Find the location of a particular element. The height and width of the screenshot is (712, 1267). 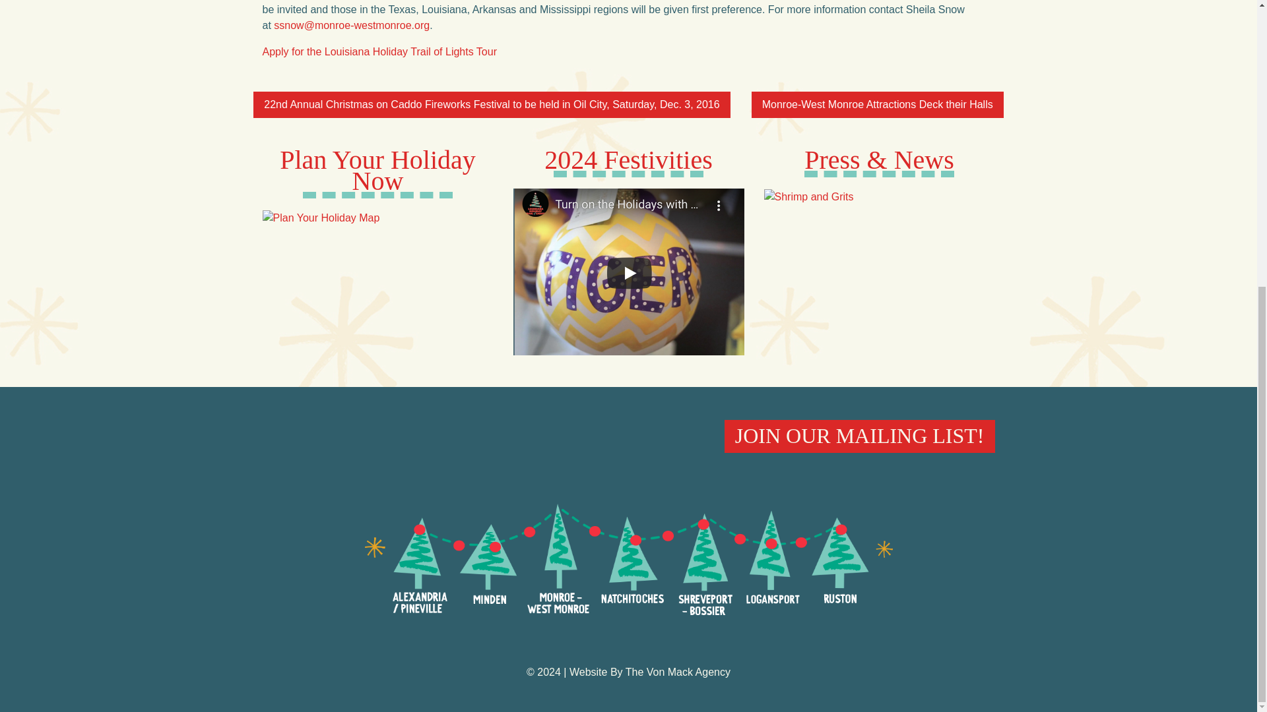

Apply for the Louisiana Holiday Trail of Lights Tour is located at coordinates (379, 51).